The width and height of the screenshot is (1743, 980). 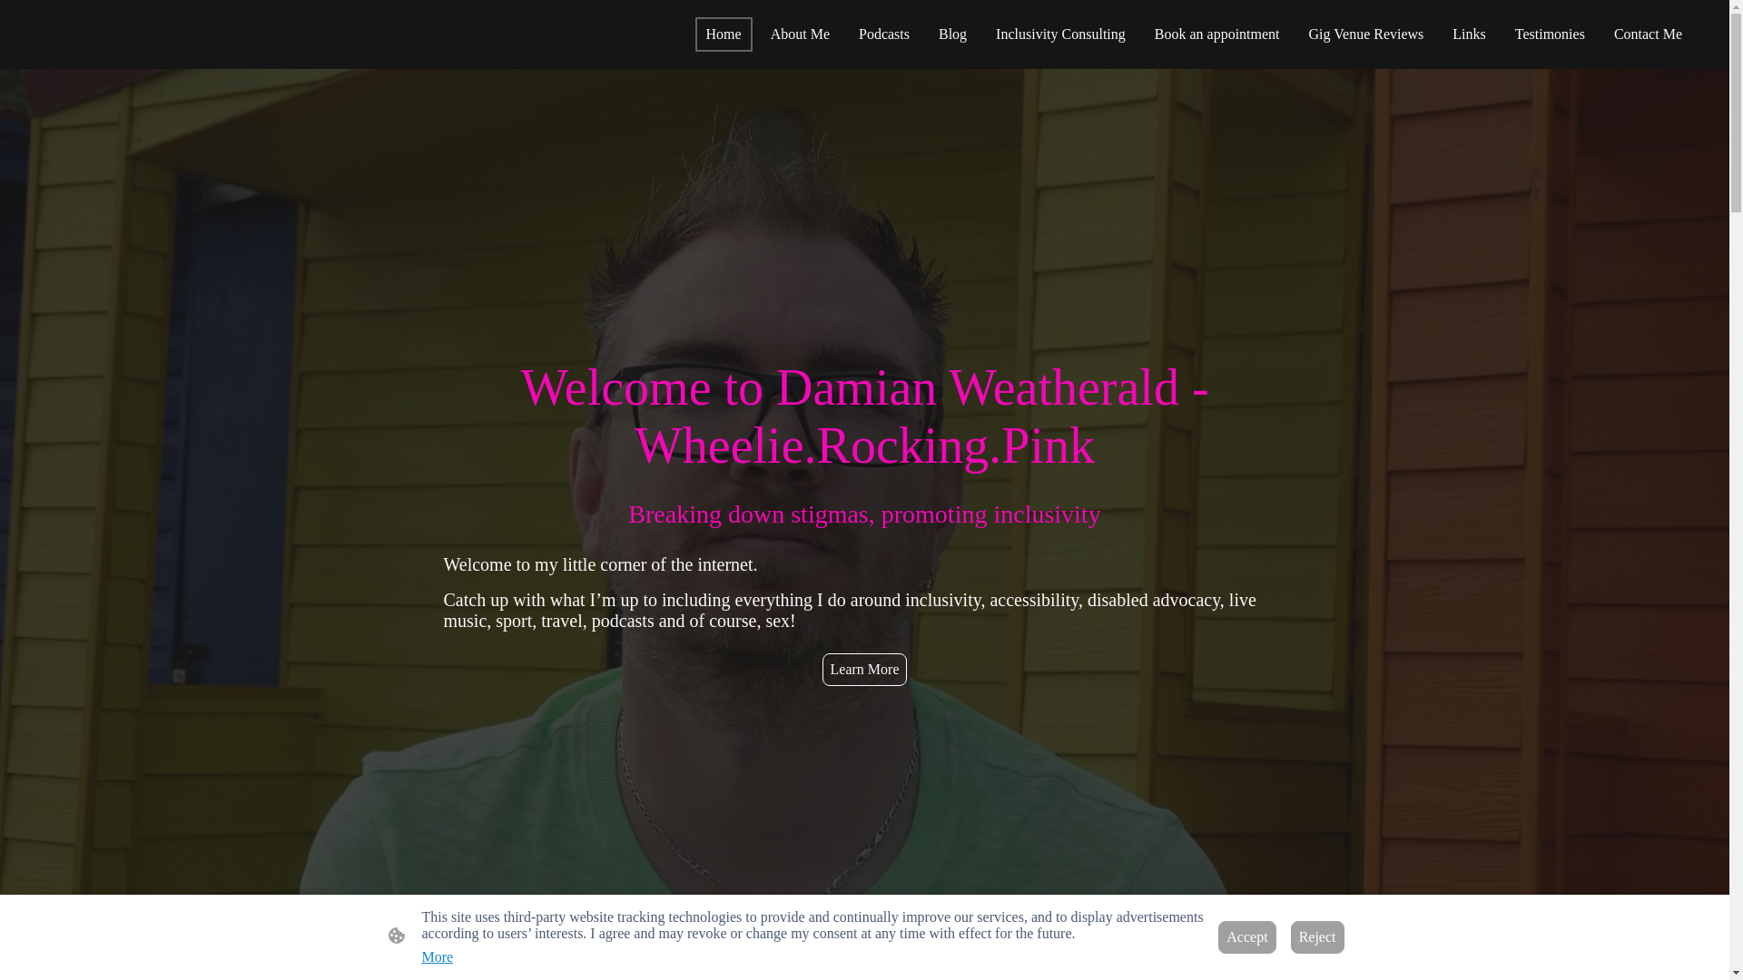 I want to click on Book an appointment, so click(x=1216, y=34).